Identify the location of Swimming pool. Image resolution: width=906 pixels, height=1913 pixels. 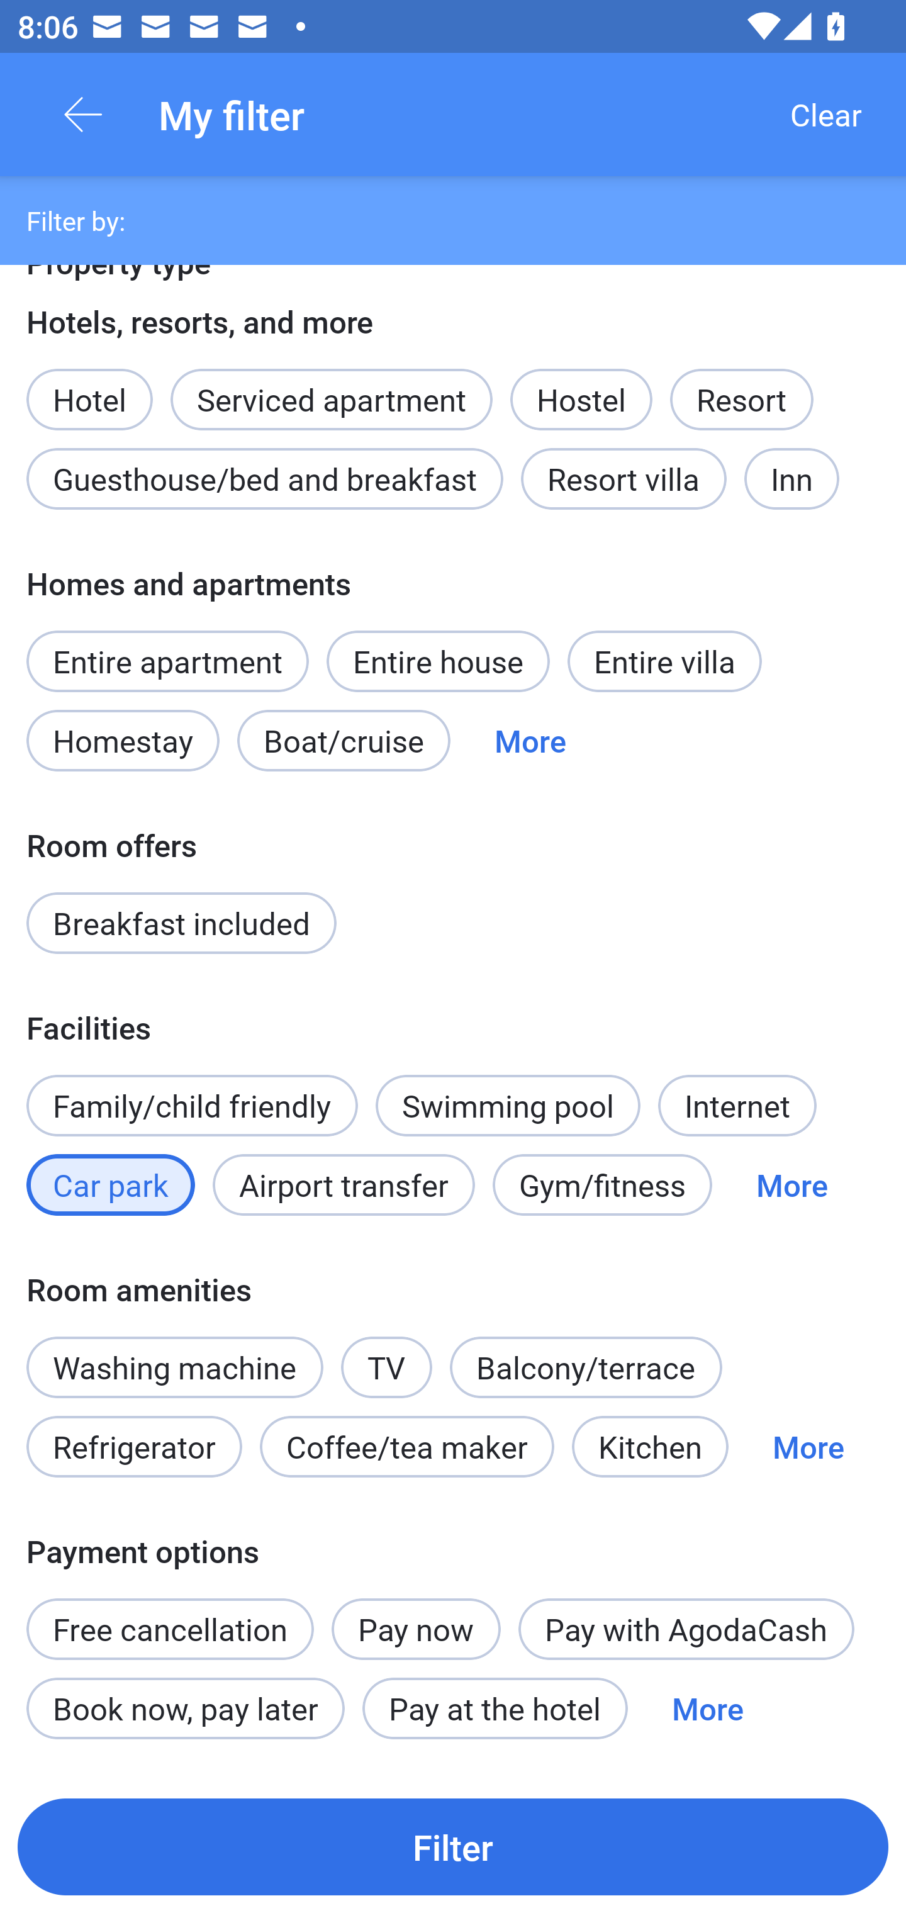
(508, 1106).